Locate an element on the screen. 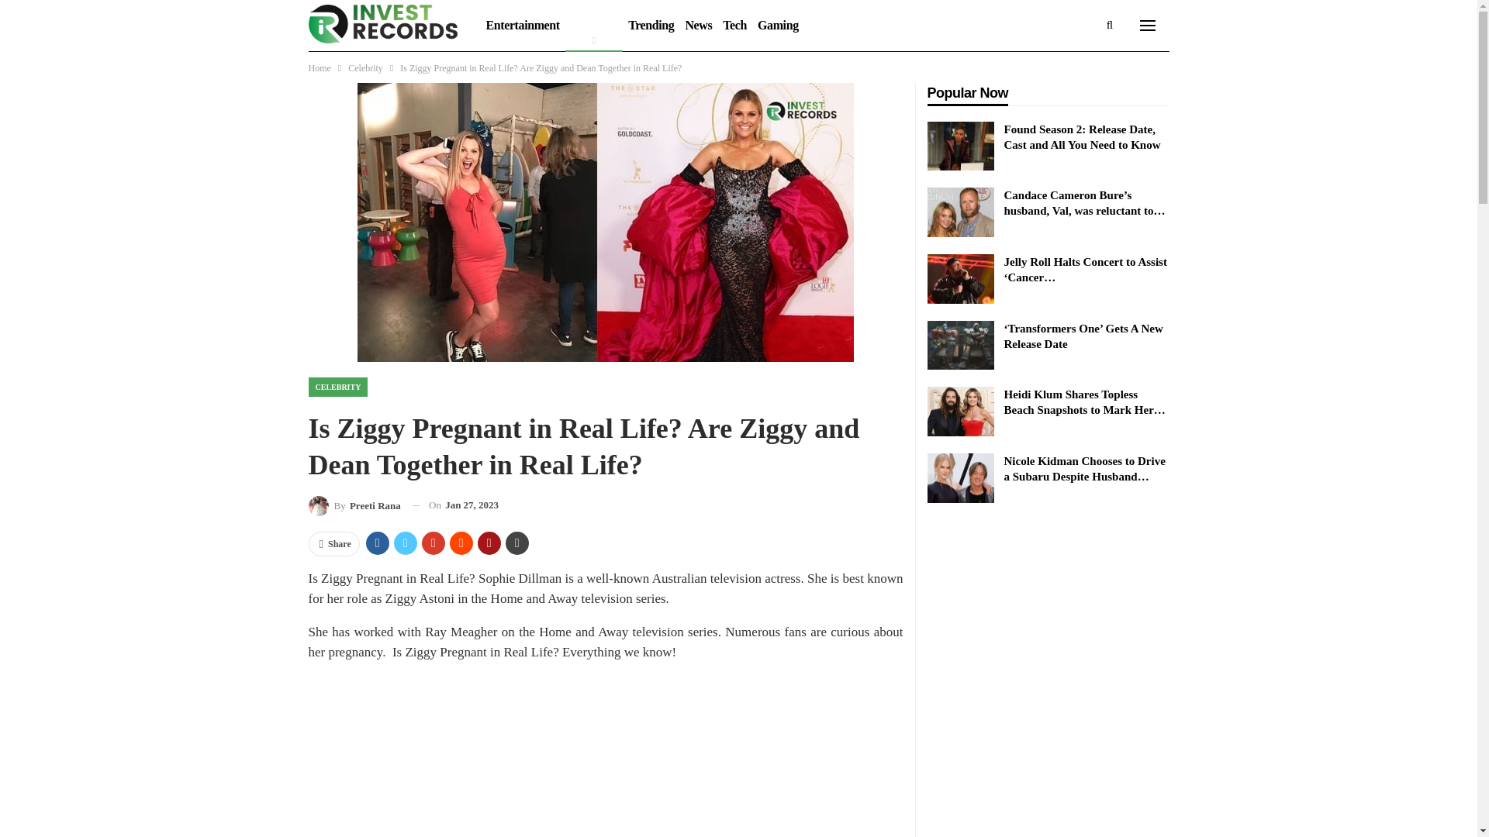 The width and height of the screenshot is (1489, 837). Celebrity is located at coordinates (365, 68).